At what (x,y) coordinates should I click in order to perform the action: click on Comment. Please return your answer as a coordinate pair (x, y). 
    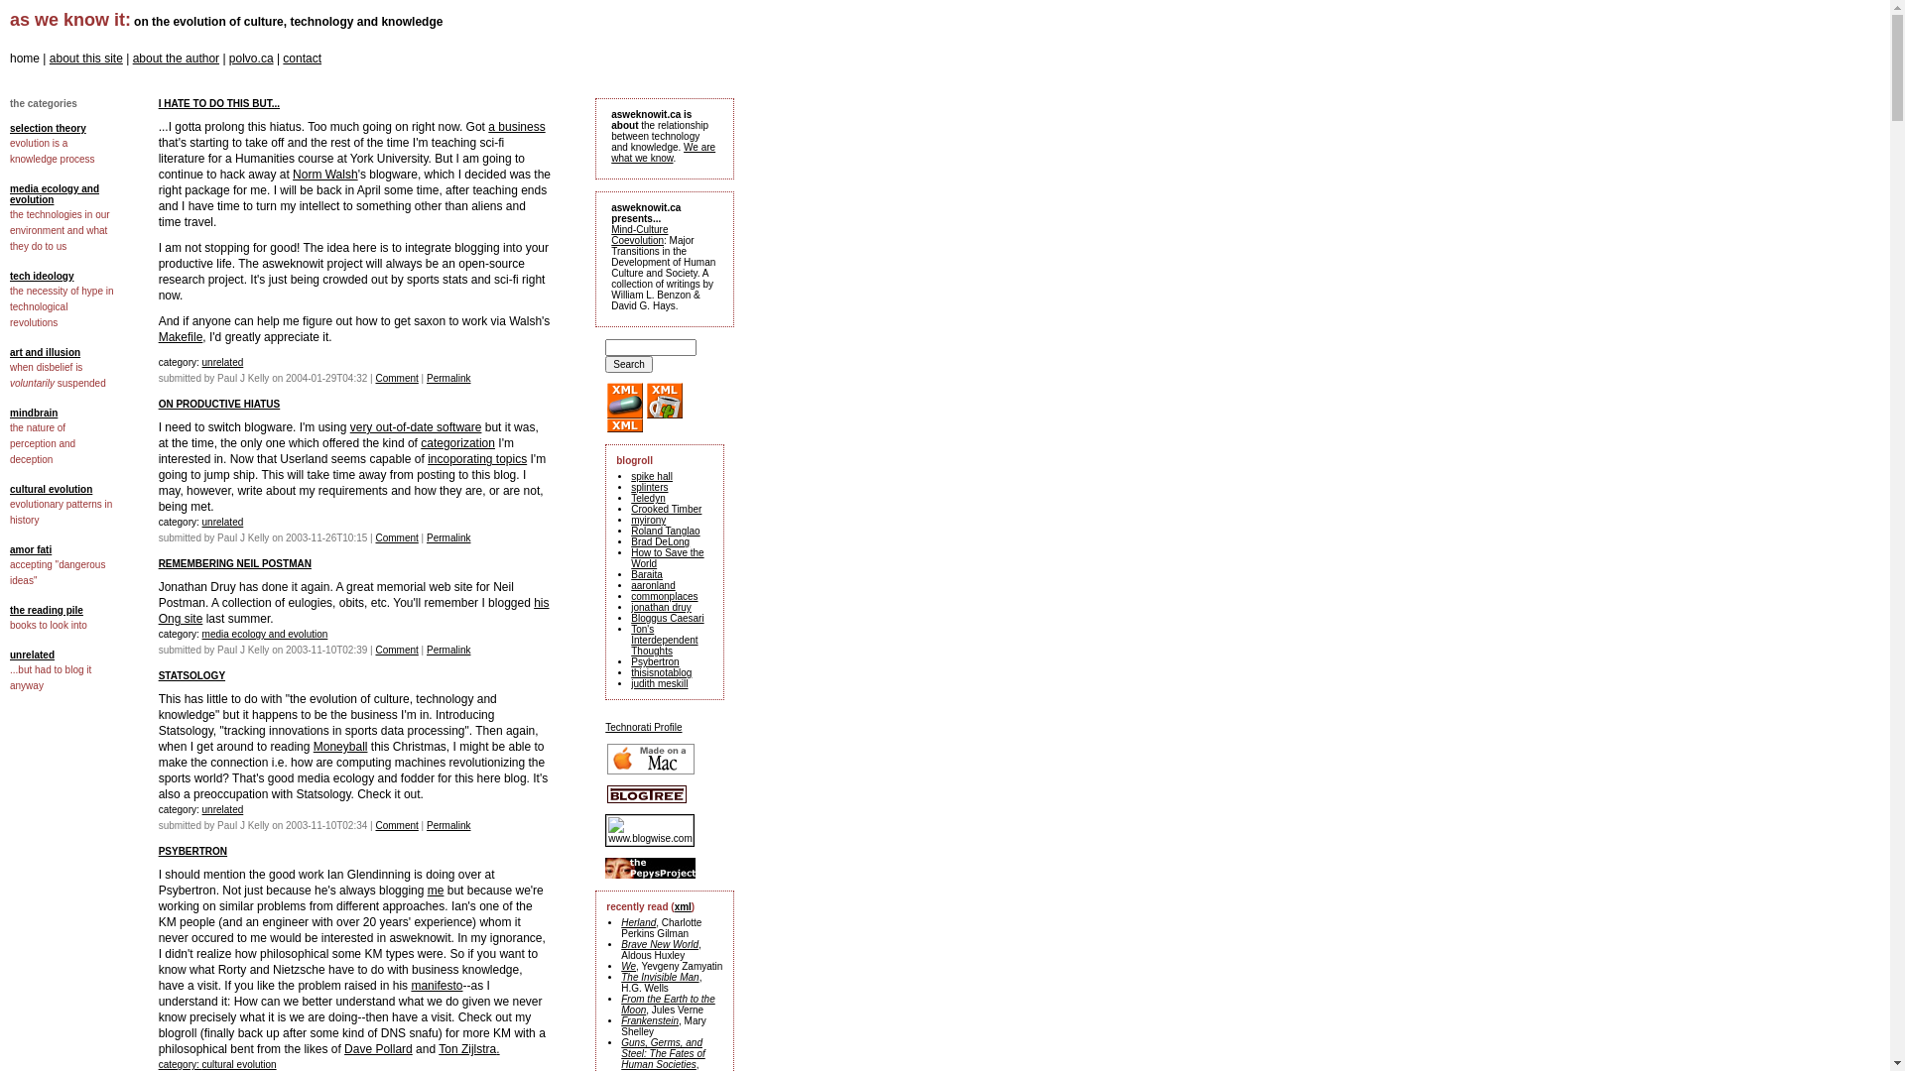
    Looking at the image, I should click on (397, 825).